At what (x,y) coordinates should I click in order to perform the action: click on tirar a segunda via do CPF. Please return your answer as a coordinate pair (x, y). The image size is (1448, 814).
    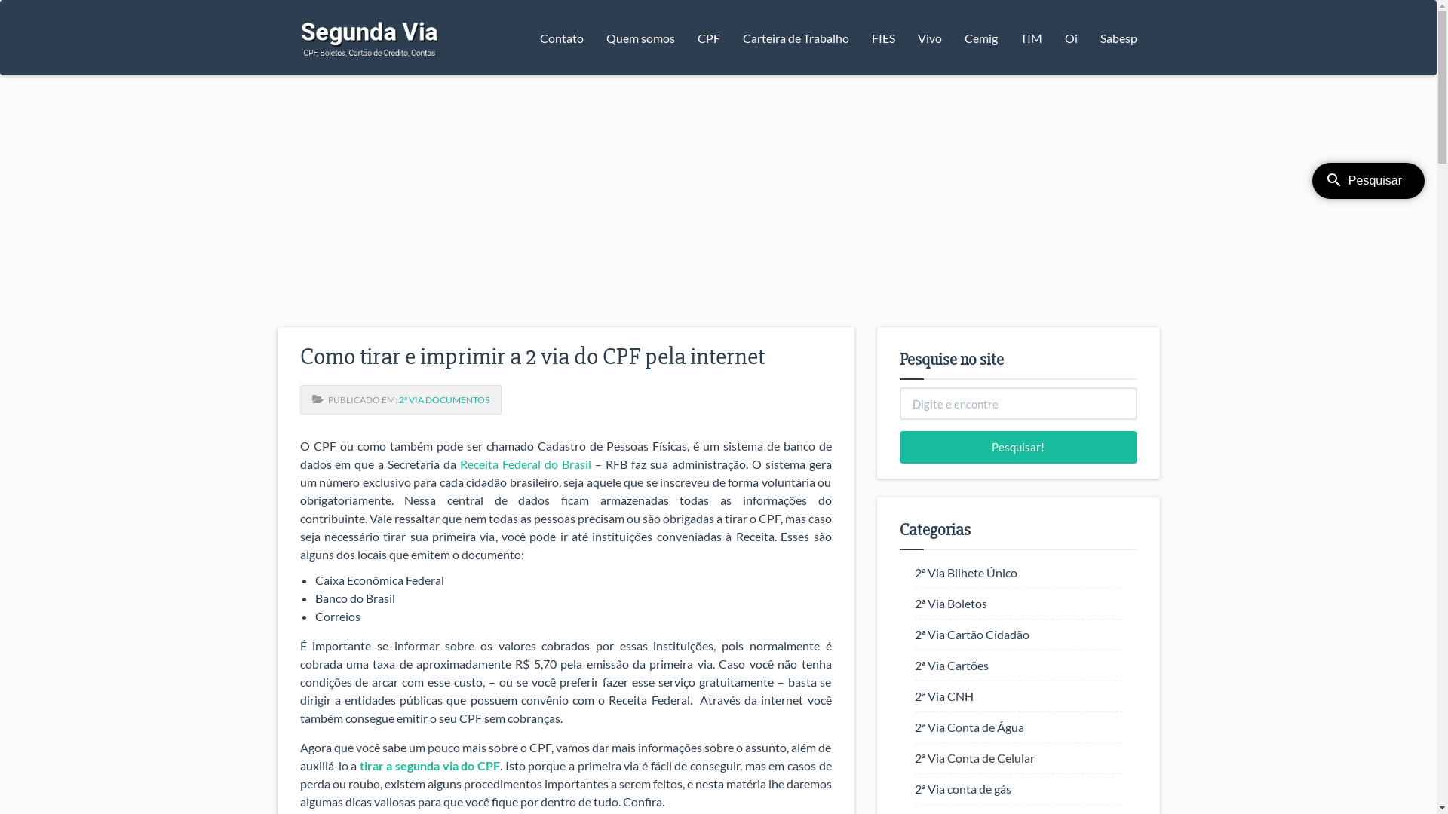
    Looking at the image, I should click on (430, 766).